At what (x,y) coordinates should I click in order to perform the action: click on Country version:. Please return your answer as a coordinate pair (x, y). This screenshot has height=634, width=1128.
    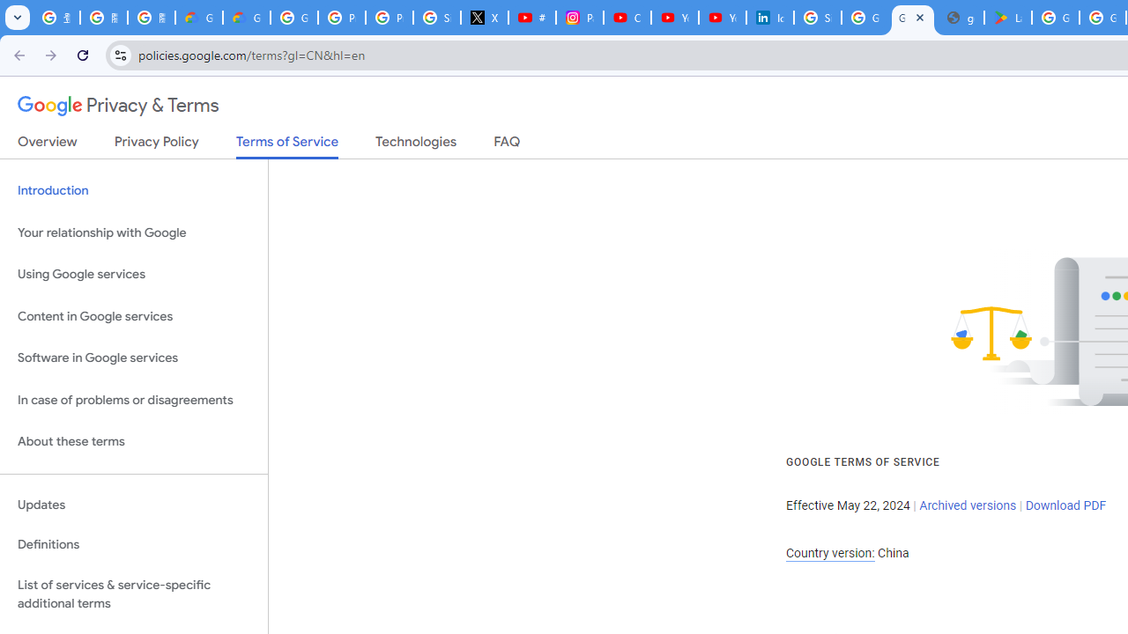
    Looking at the image, I should click on (830, 553).